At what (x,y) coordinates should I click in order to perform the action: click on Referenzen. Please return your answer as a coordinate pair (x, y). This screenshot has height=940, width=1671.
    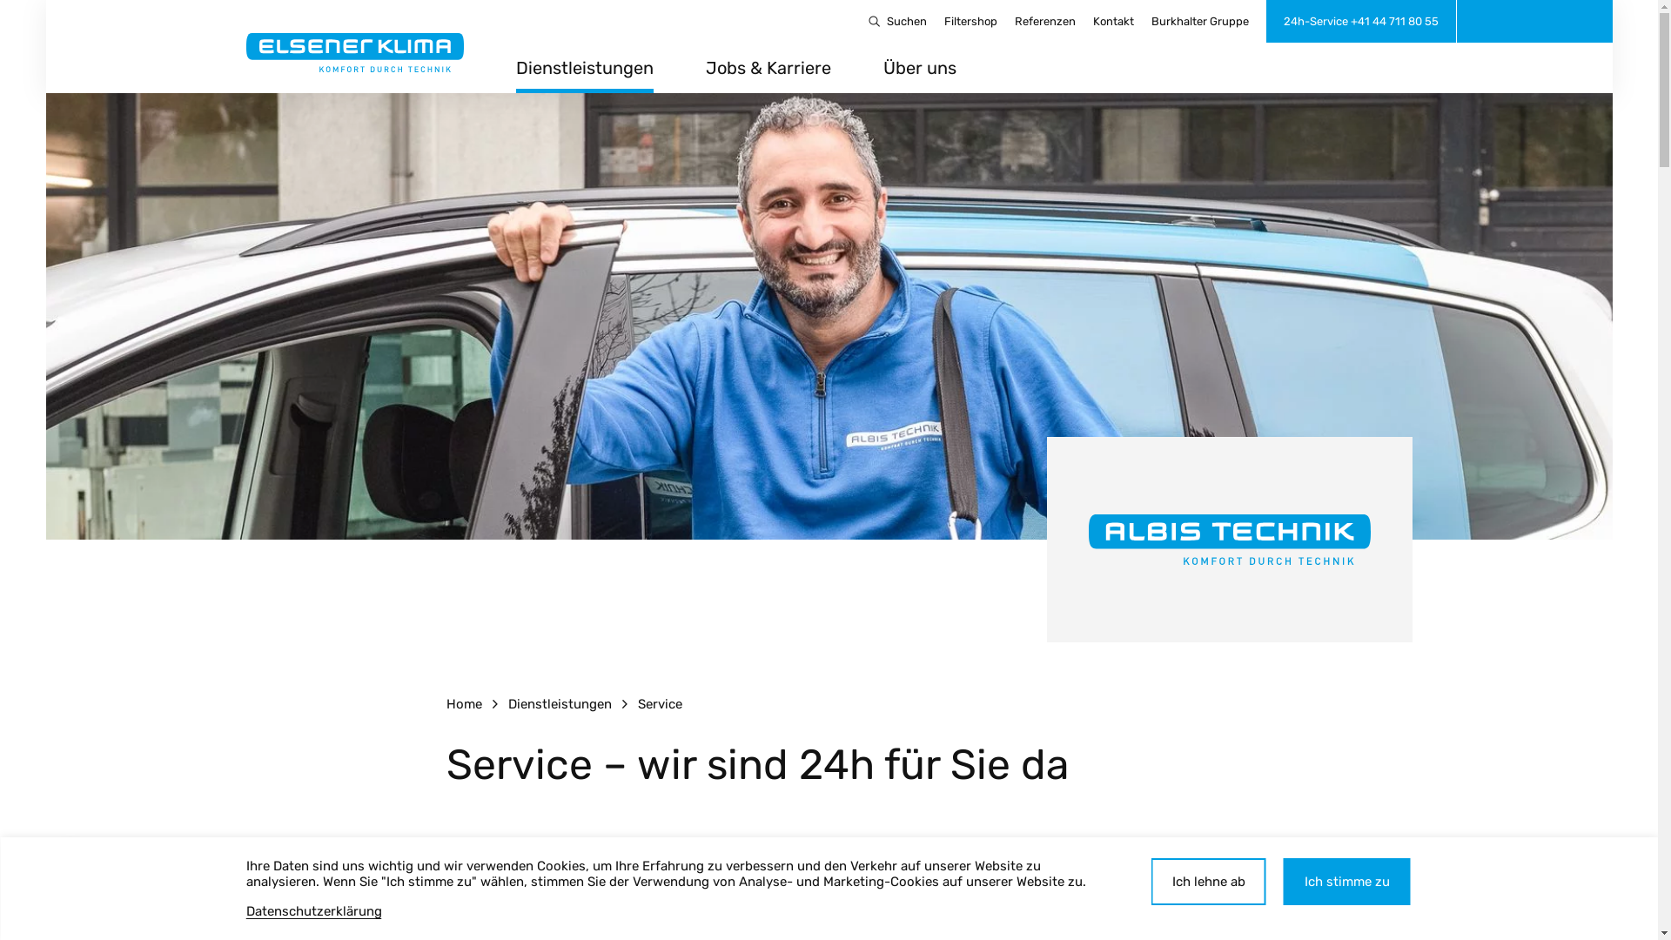
    Looking at the image, I should click on (1045, 22).